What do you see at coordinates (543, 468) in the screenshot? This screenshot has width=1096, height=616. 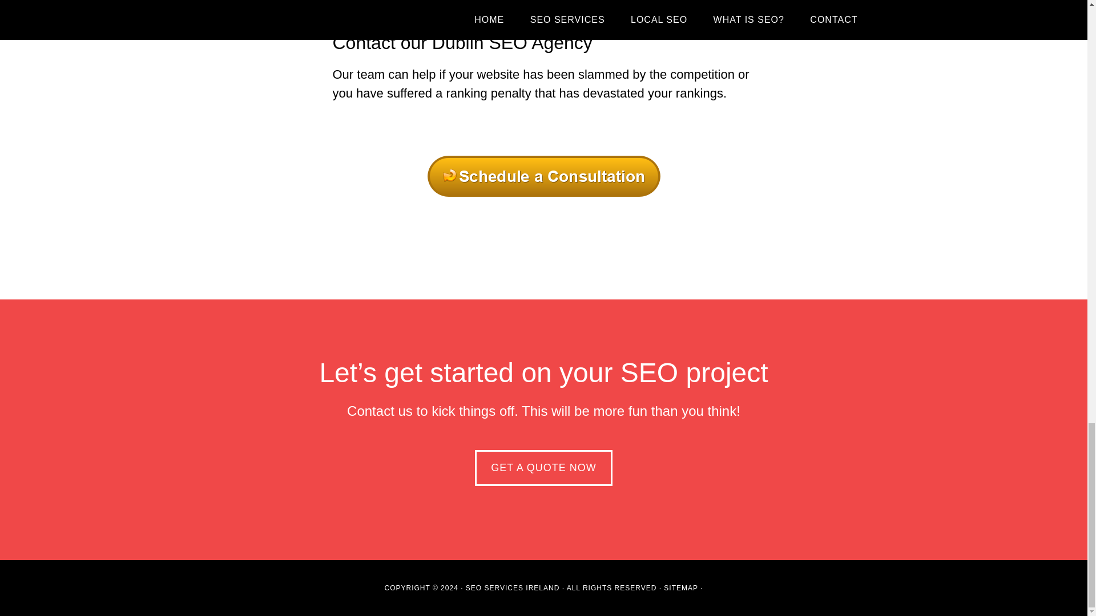 I see `GET A QUOTE NOW` at bounding box center [543, 468].